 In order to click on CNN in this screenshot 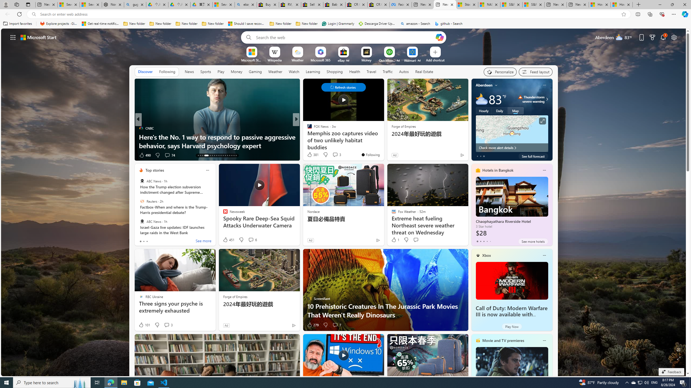, I will do `click(307, 128)`.